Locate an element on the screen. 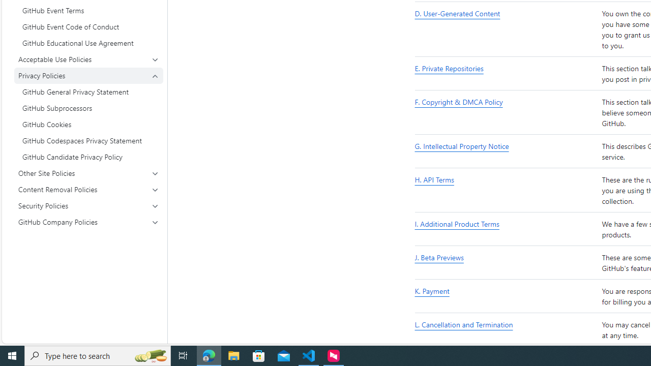 The width and height of the screenshot is (651, 366). GitHub Codespaces Privacy Statement is located at coordinates (88, 140).